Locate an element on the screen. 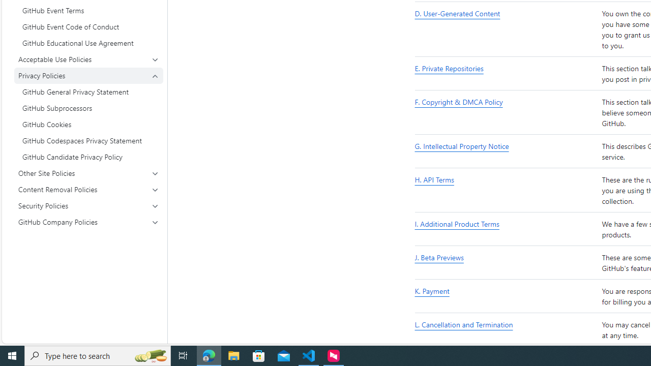 The width and height of the screenshot is (651, 366). GitHub Codespaces Privacy Statement is located at coordinates (88, 140).